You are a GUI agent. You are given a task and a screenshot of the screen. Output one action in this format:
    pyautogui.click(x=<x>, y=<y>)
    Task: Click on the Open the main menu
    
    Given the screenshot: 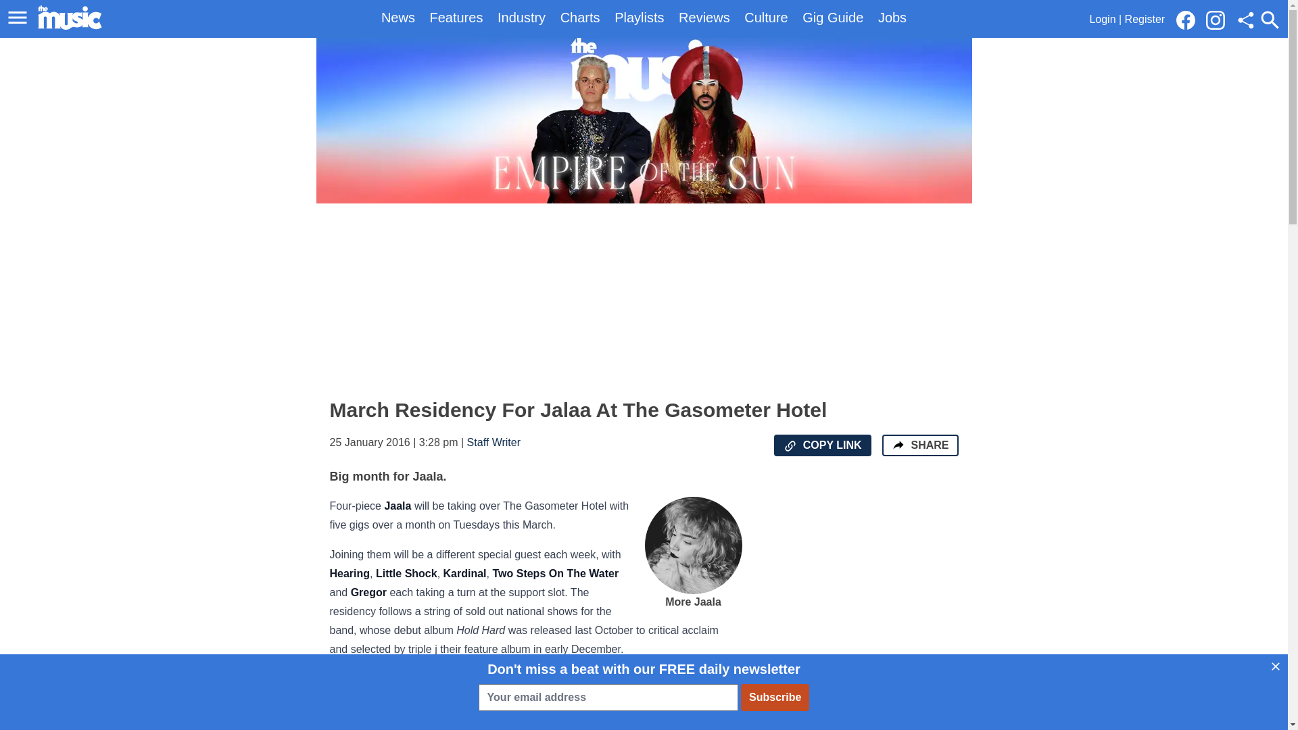 What is the action you would take?
    pyautogui.click(x=18, y=18)
    